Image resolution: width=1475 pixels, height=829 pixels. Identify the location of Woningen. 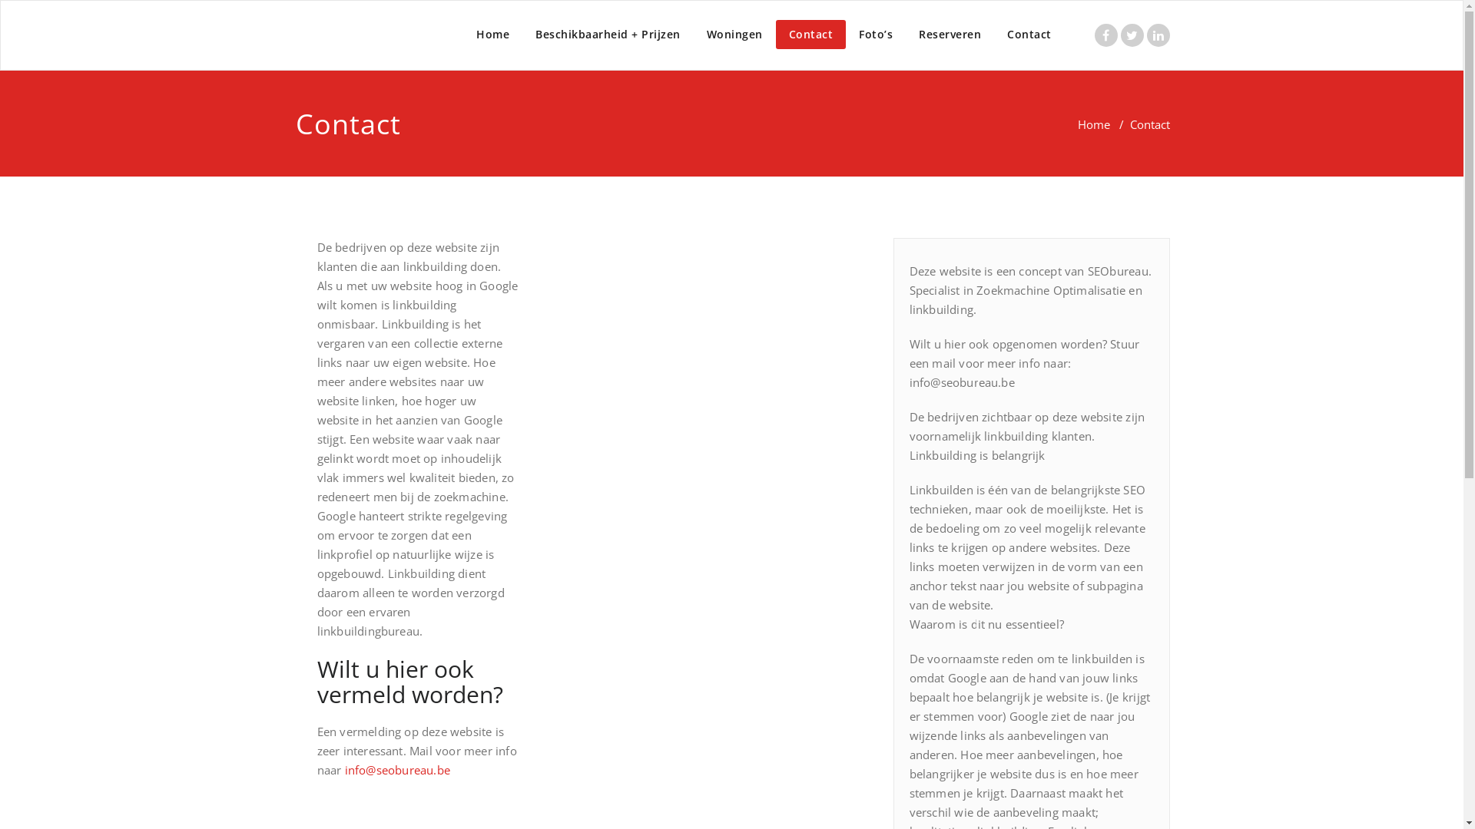
(734, 35).